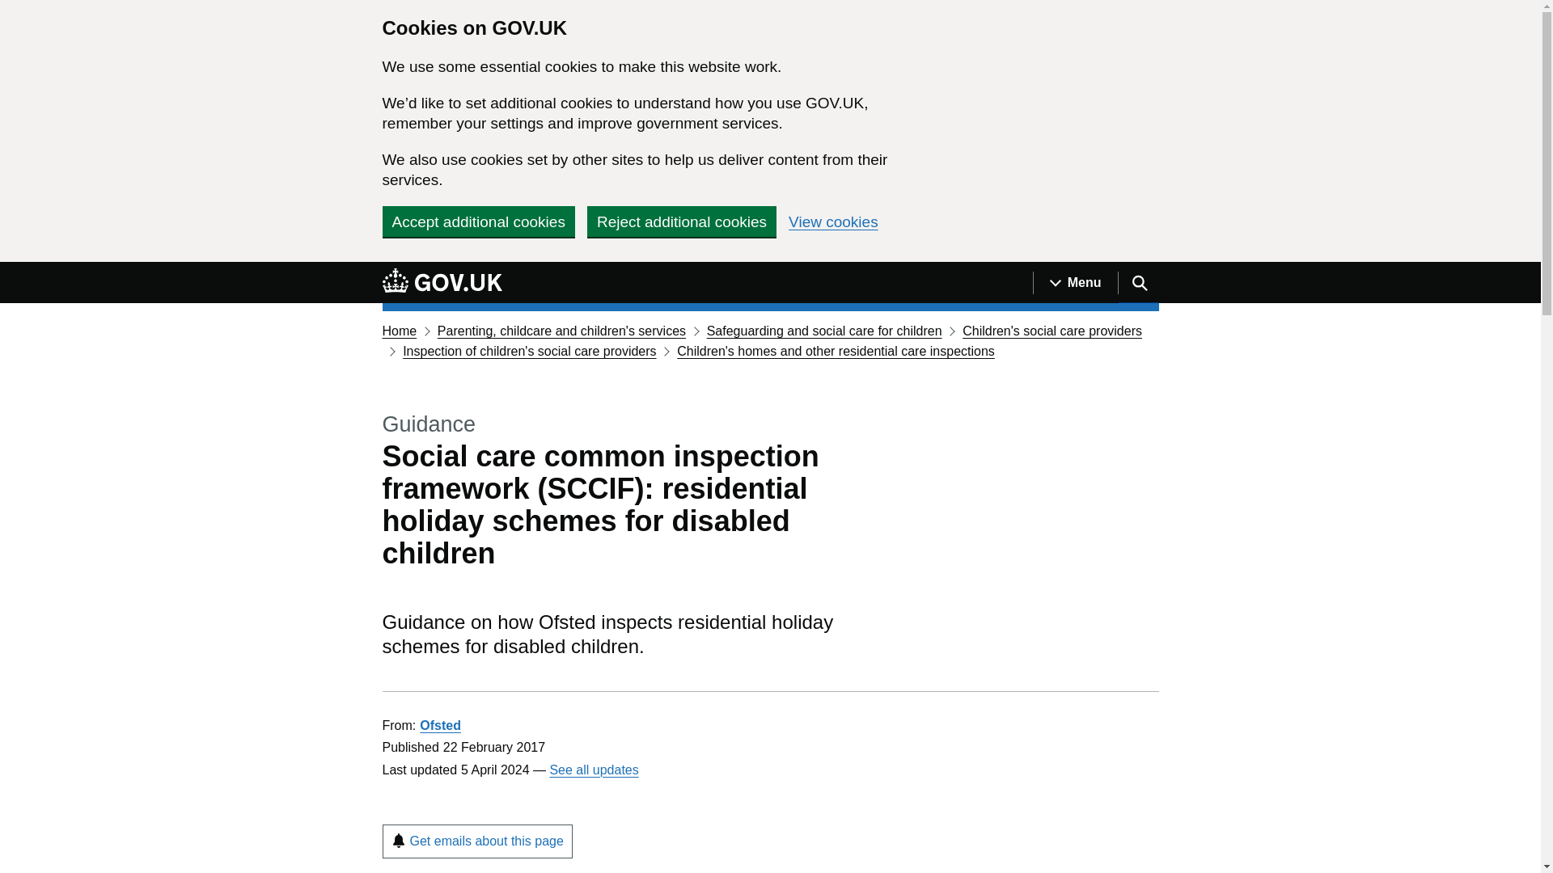 This screenshot has width=1553, height=873. Describe the element at coordinates (594, 770) in the screenshot. I see `See all updates` at that location.